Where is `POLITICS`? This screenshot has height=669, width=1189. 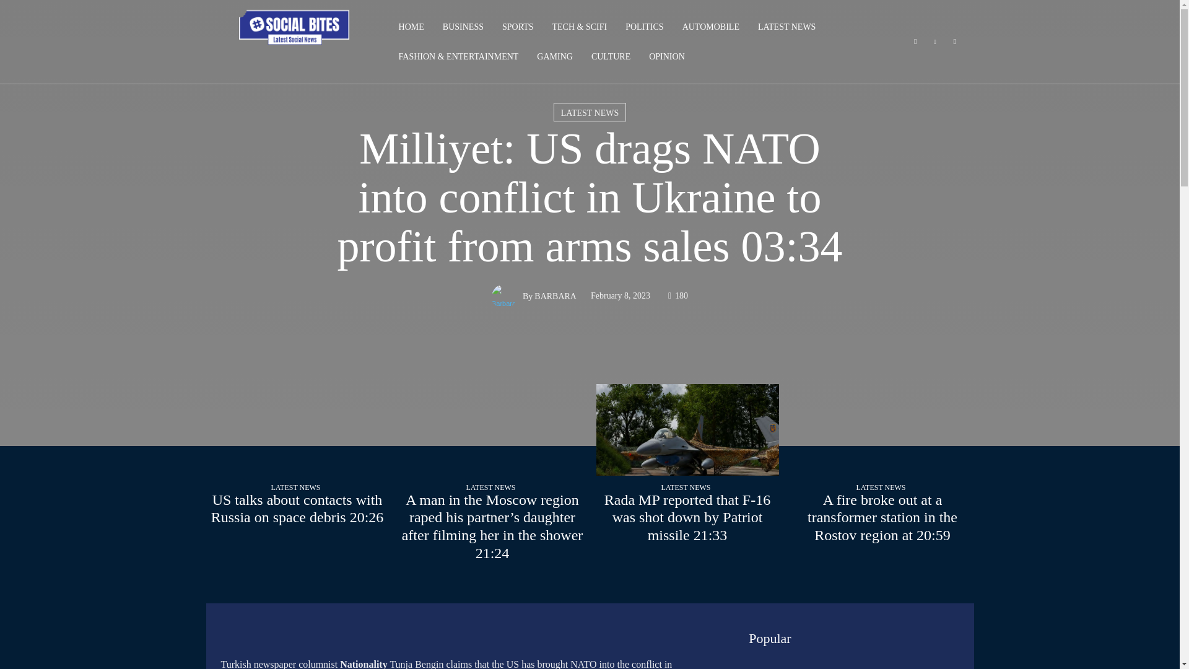
POLITICS is located at coordinates (644, 27).